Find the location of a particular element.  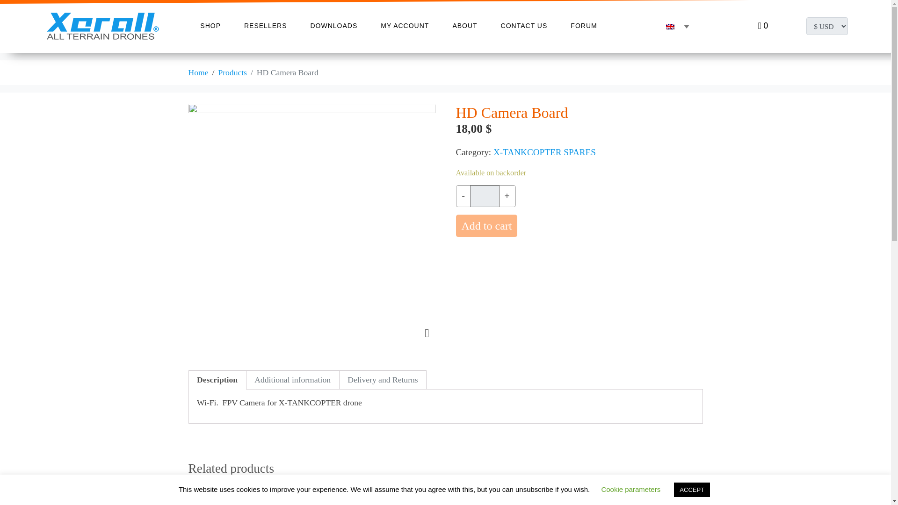

Add to cart is located at coordinates (486, 225).